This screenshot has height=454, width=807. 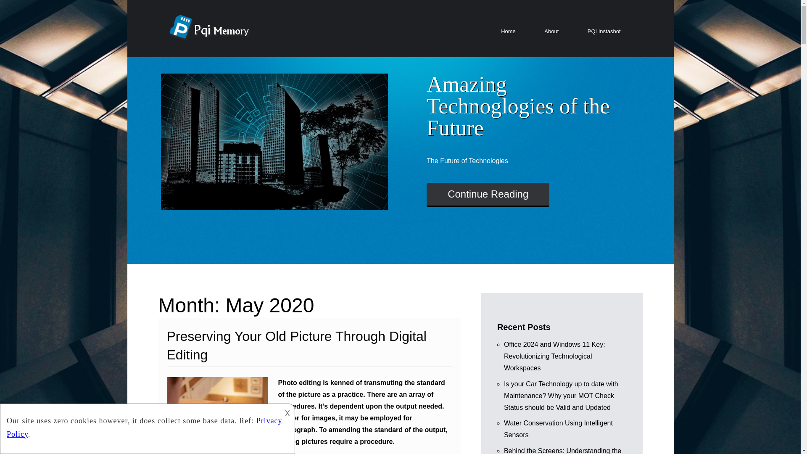 What do you see at coordinates (508, 32) in the screenshot?
I see `Home` at bounding box center [508, 32].